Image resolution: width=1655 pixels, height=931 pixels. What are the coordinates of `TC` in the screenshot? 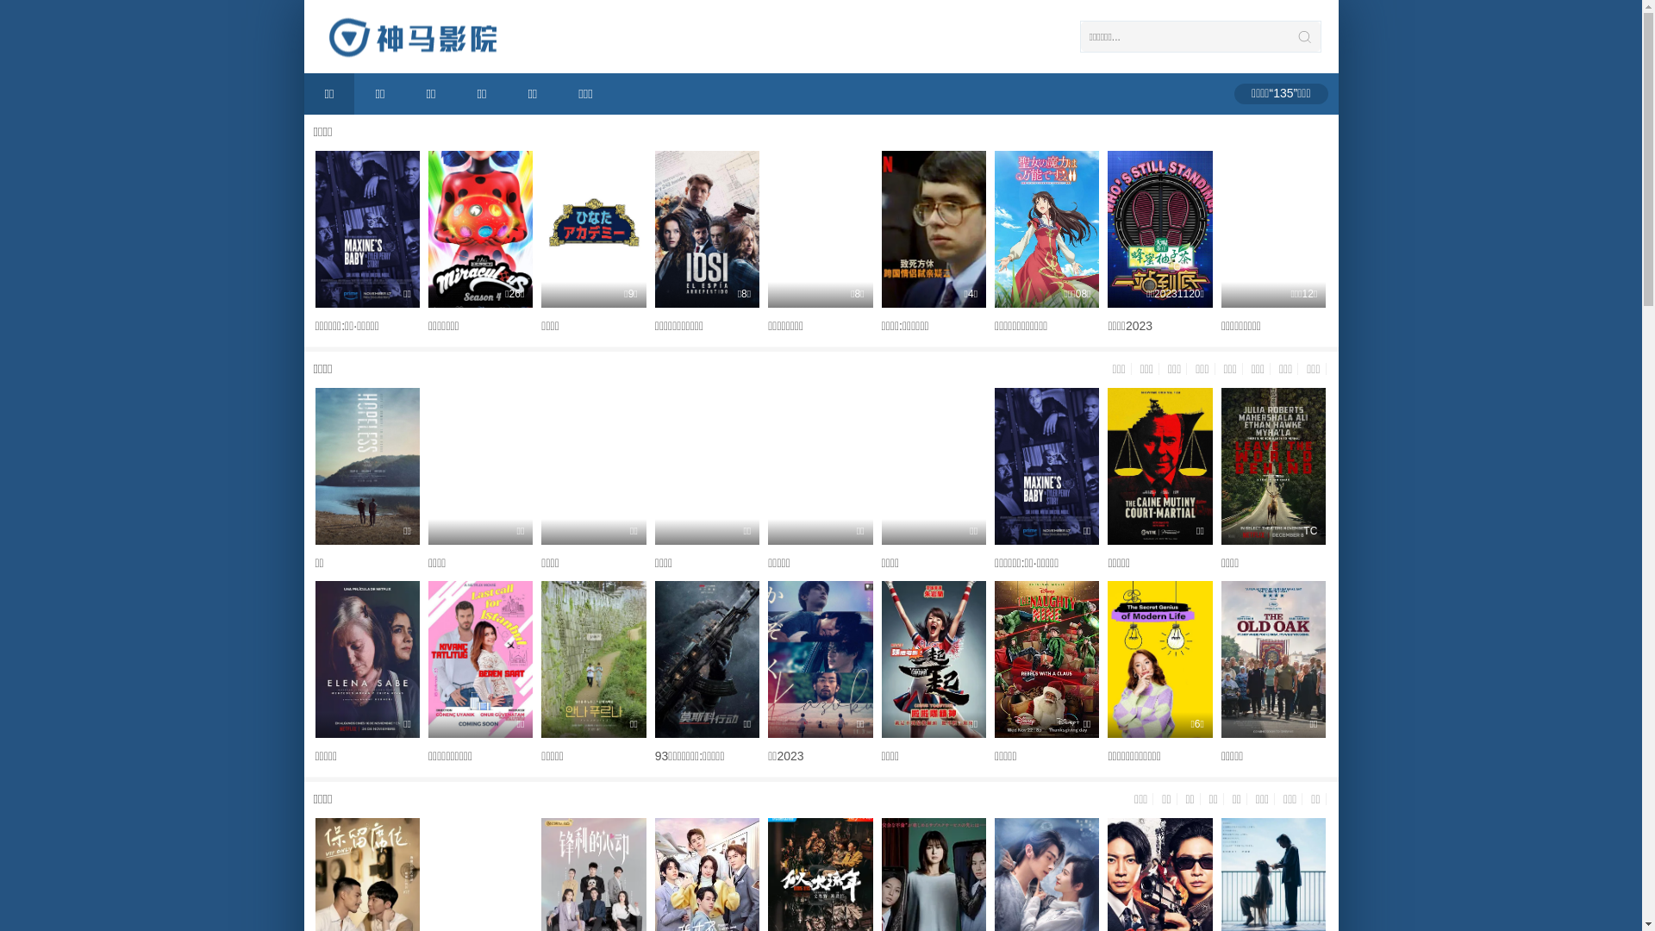 It's located at (1274, 466).